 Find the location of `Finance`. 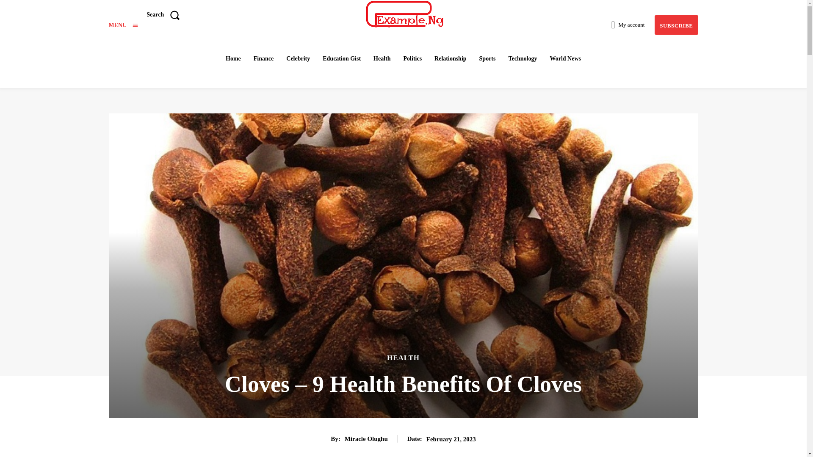

Finance is located at coordinates (263, 58).